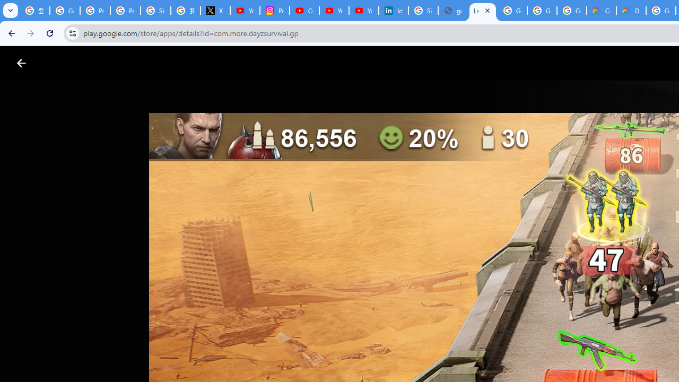 The width and height of the screenshot is (679, 382). I want to click on Privacy Help Center - Policies Help, so click(125, 11).